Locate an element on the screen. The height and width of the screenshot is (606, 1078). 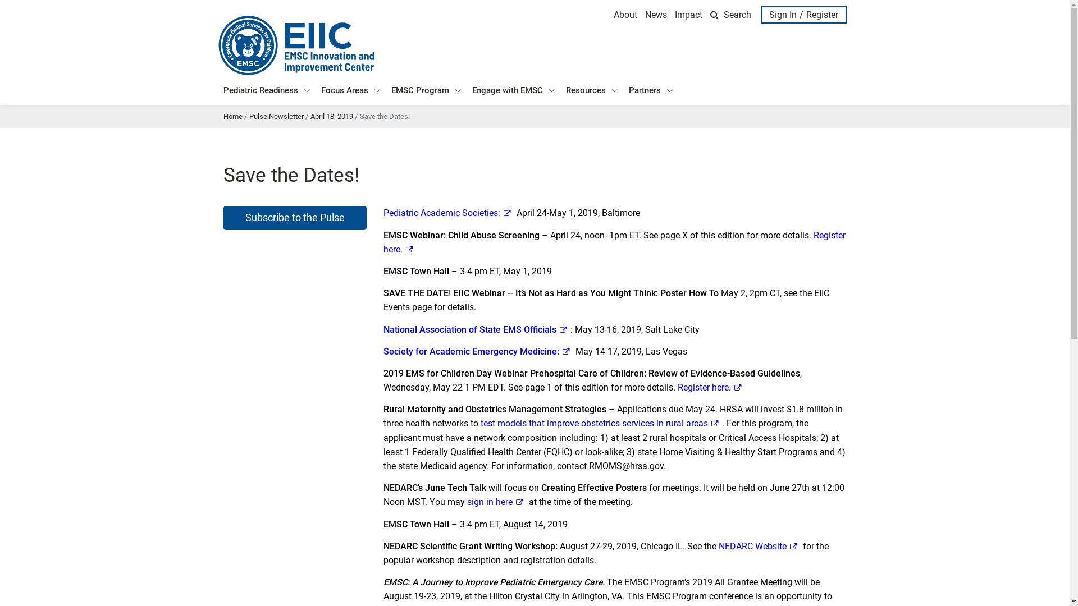
Engage with EMSC is located at coordinates (513, 91).